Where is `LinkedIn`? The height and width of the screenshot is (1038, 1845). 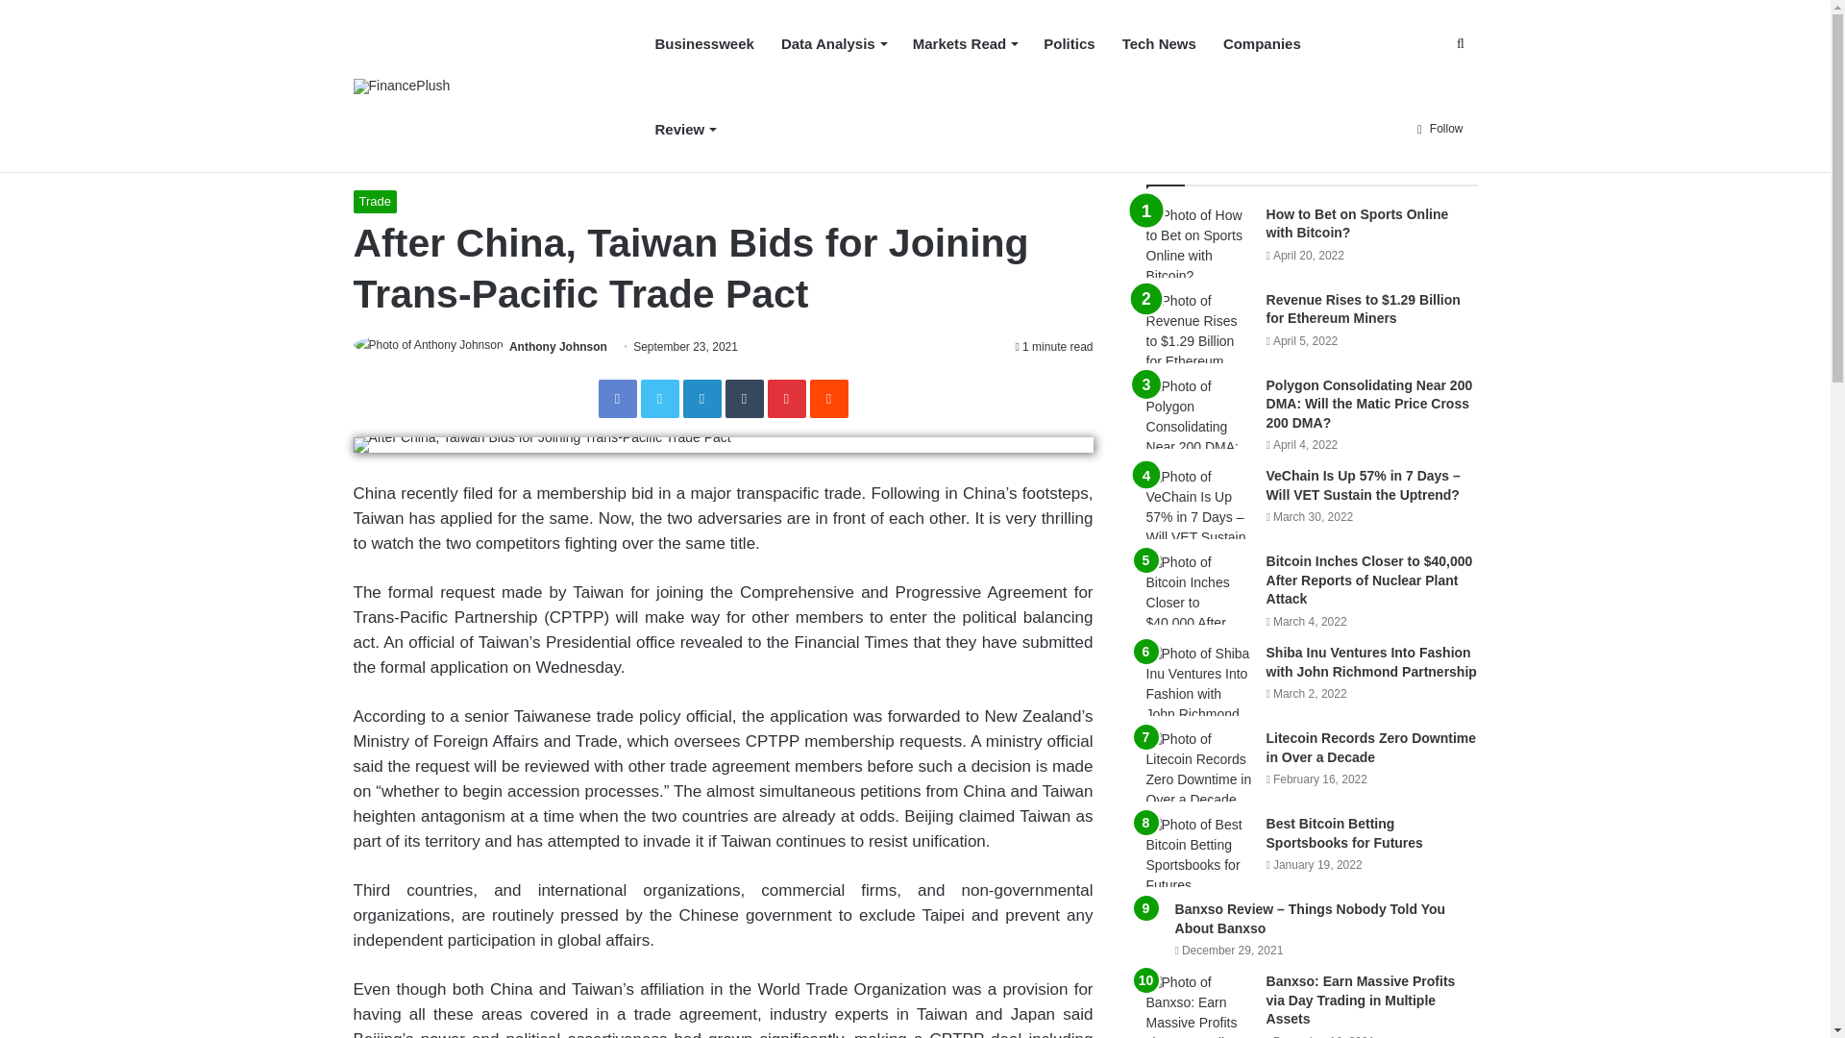 LinkedIn is located at coordinates (701, 399).